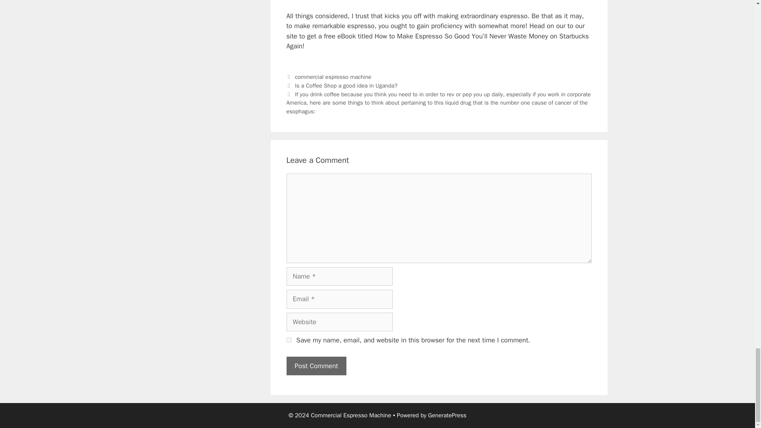 This screenshot has height=428, width=761. I want to click on commercial espresso machine, so click(333, 77).